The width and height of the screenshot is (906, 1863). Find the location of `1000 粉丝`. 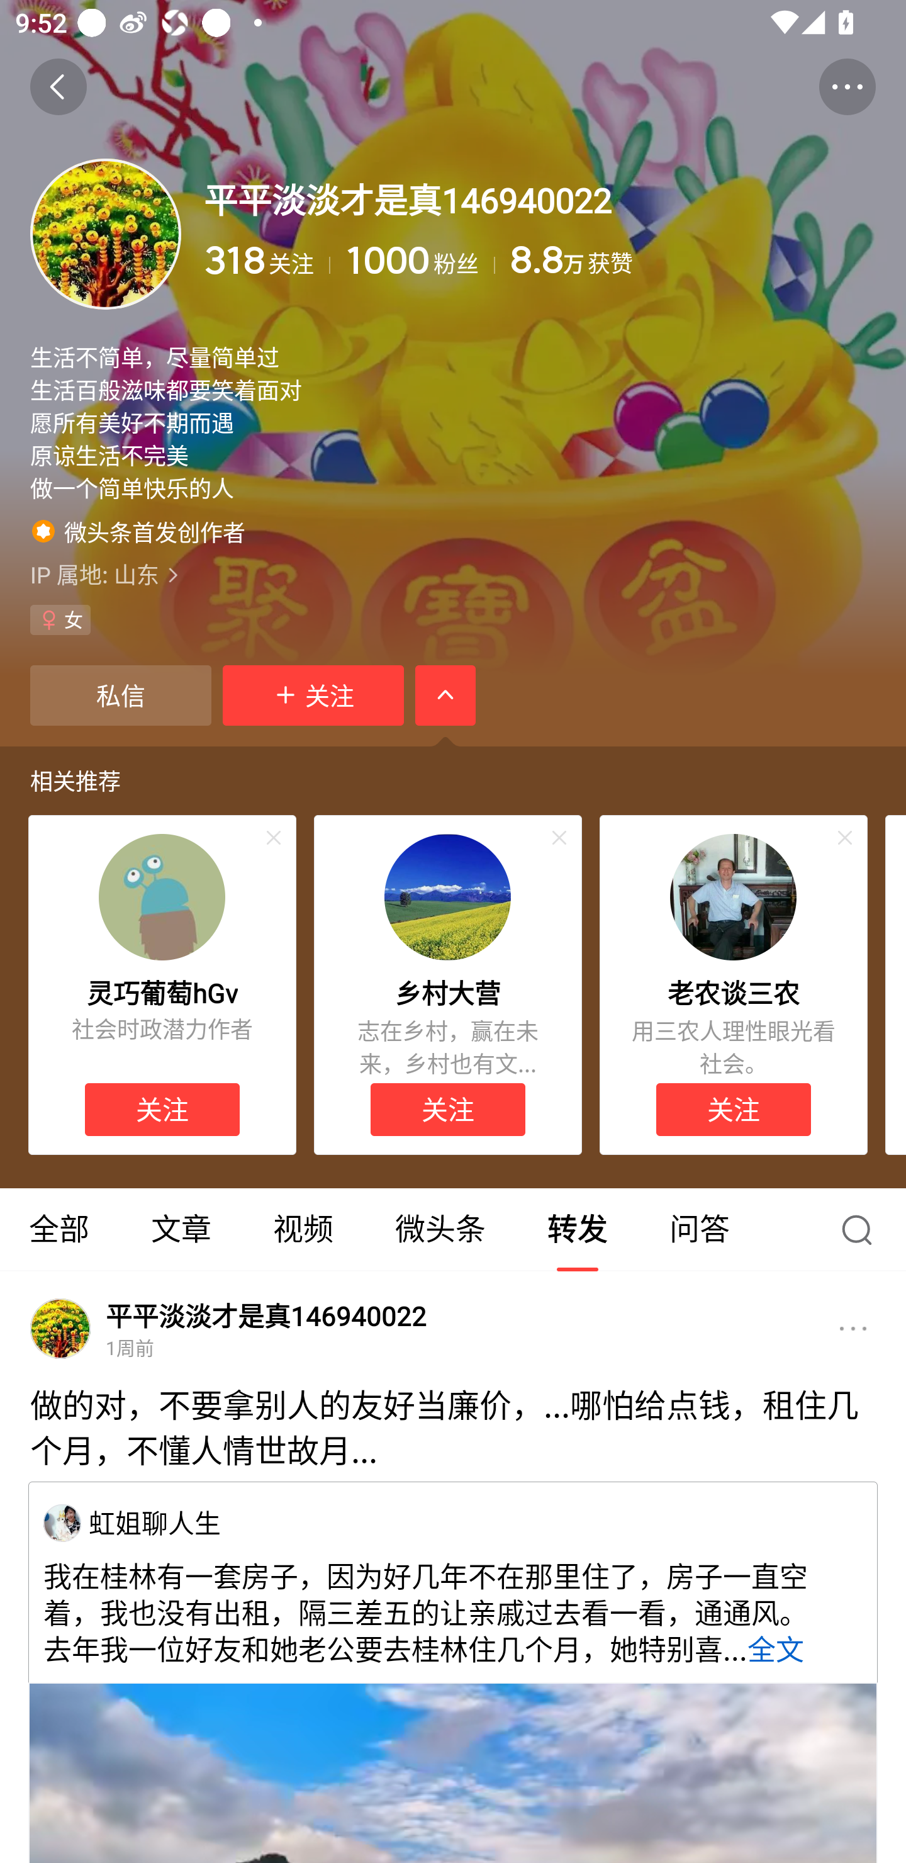

1000 粉丝 is located at coordinates (420, 261).